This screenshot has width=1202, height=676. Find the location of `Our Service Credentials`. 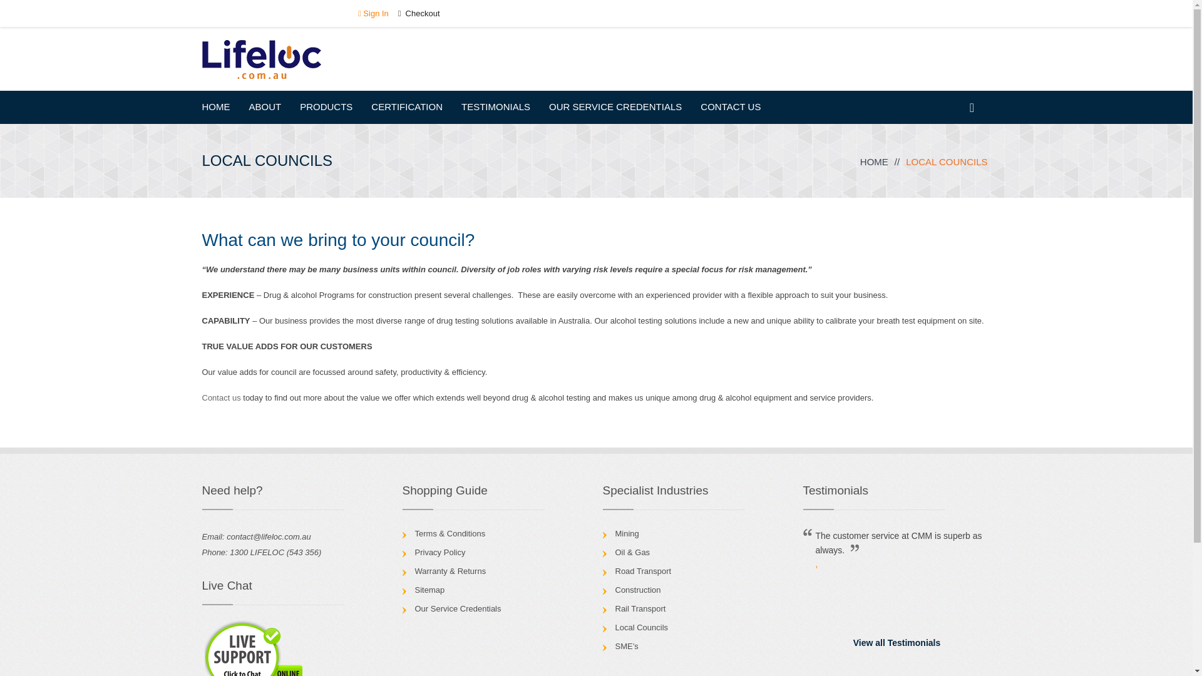

Our Service Credentials is located at coordinates (458, 608).